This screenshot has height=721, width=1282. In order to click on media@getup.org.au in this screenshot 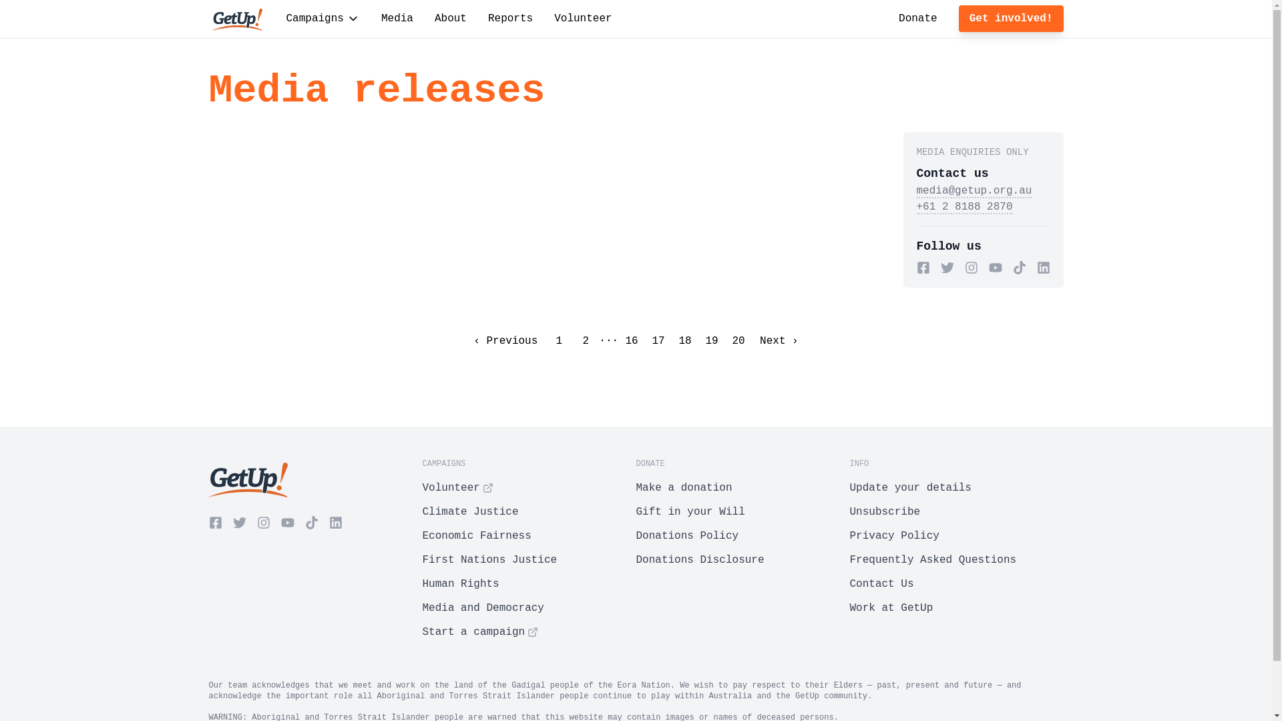, I will do `click(974, 192)`.